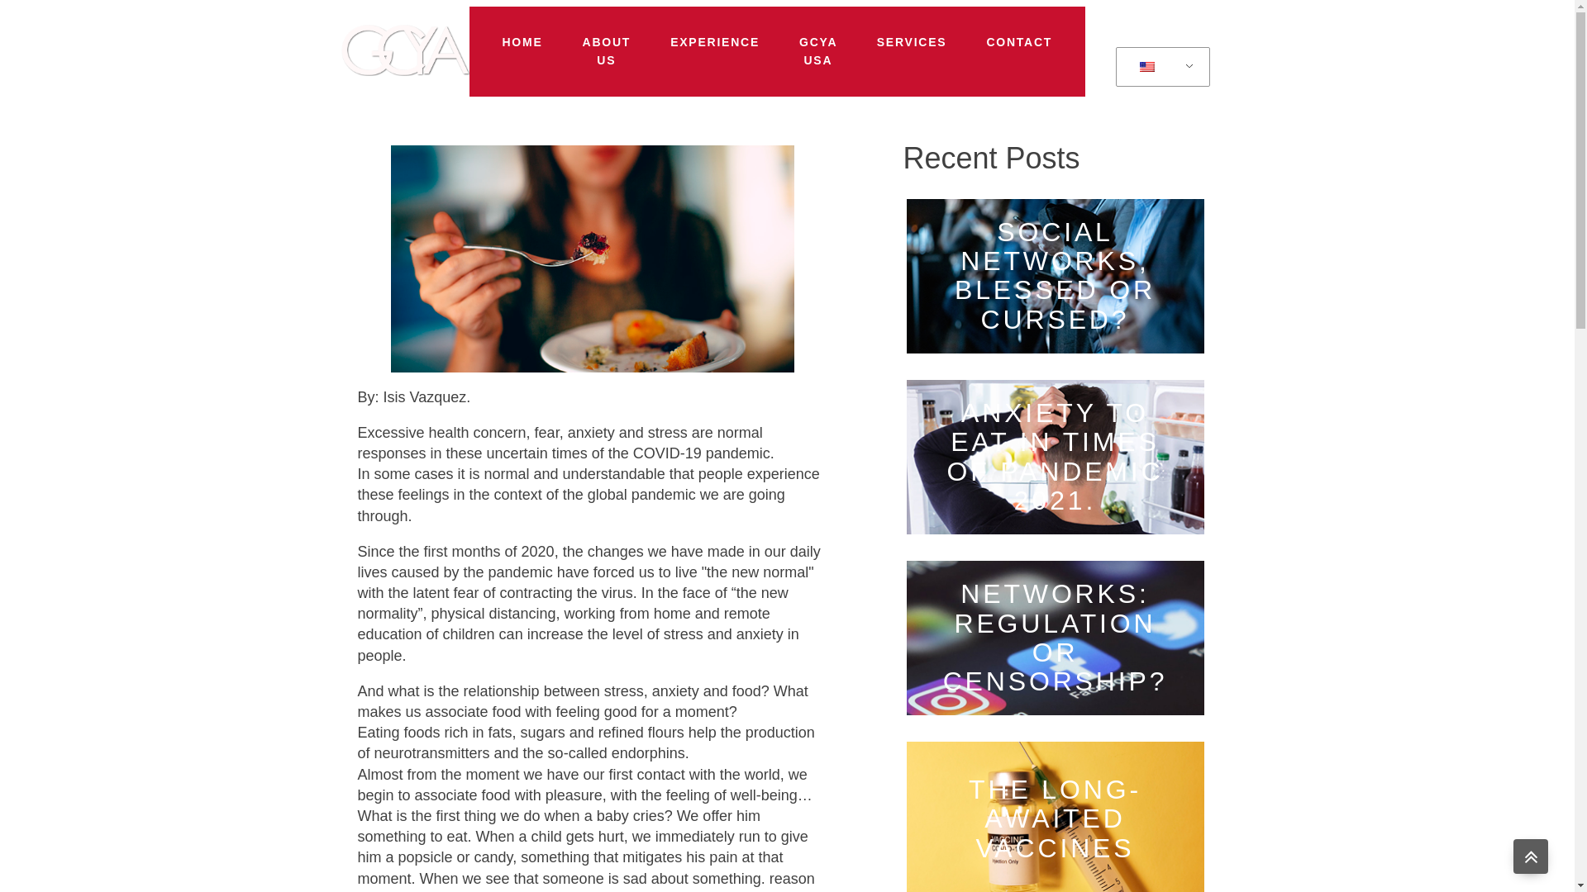 This screenshot has height=892, width=1587. What do you see at coordinates (1055, 810) in the screenshot?
I see `THE LONG-AWAITED VACCINES` at bounding box center [1055, 810].